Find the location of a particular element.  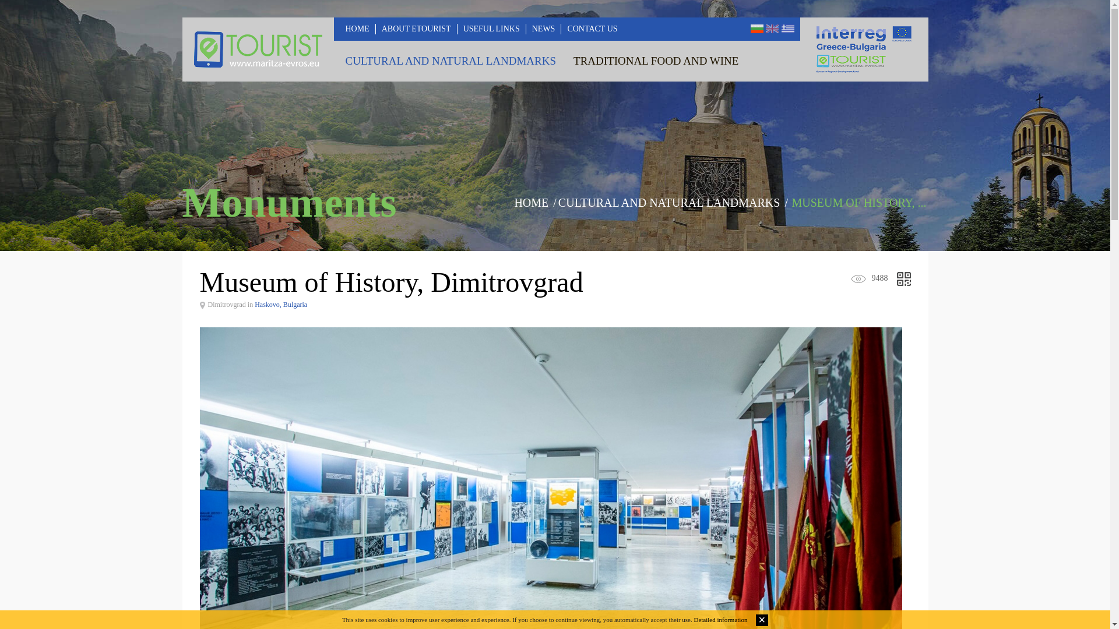

CULTURAL AND NATURAL LANDMARKS is located at coordinates (669, 202).